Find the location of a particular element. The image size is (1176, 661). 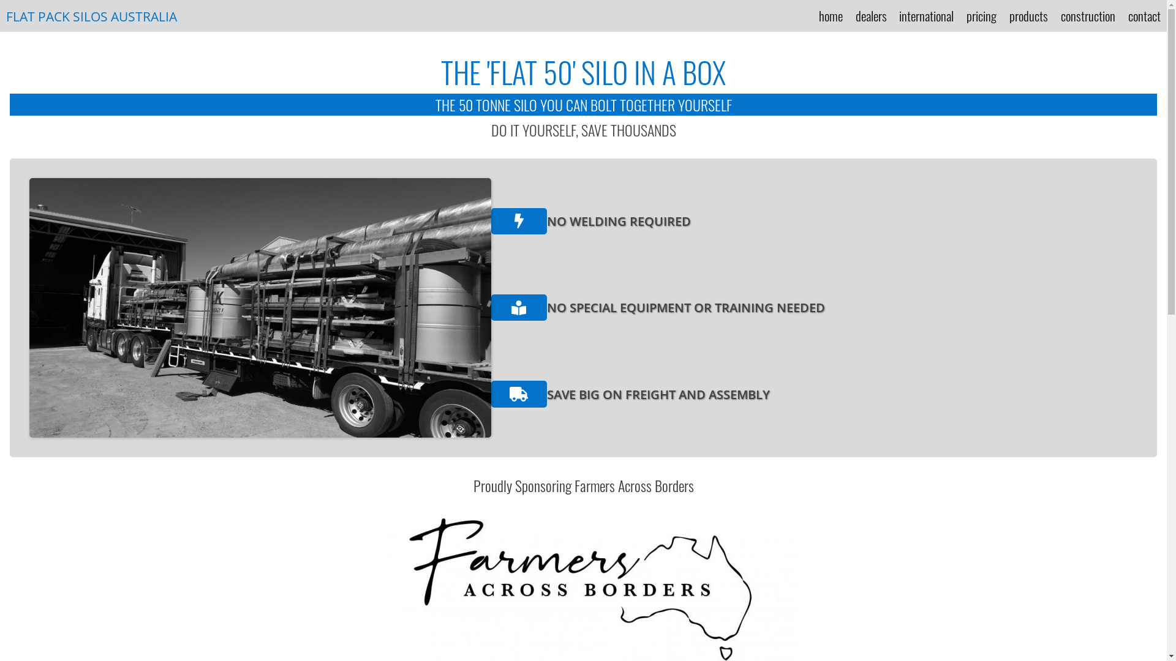

dealers is located at coordinates (871, 16).